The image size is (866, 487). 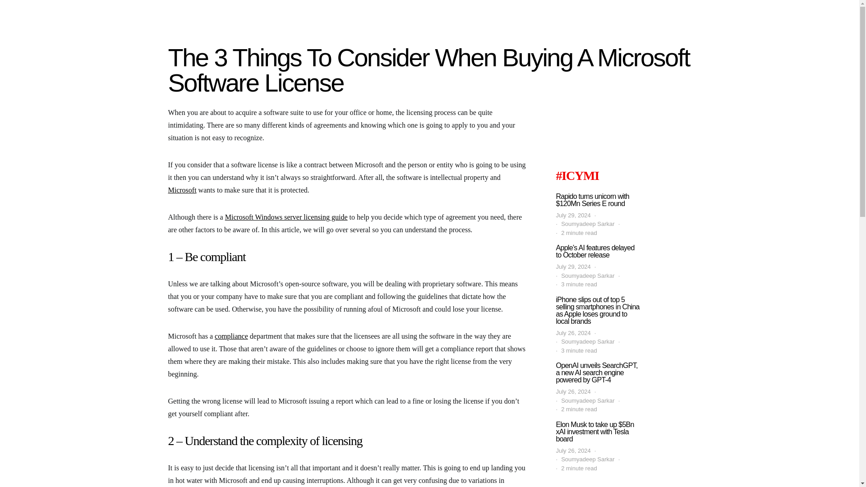 What do you see at coordinates (389, 41) in the screenshot?
I see `SPACE` at bounding box center [389, 41].